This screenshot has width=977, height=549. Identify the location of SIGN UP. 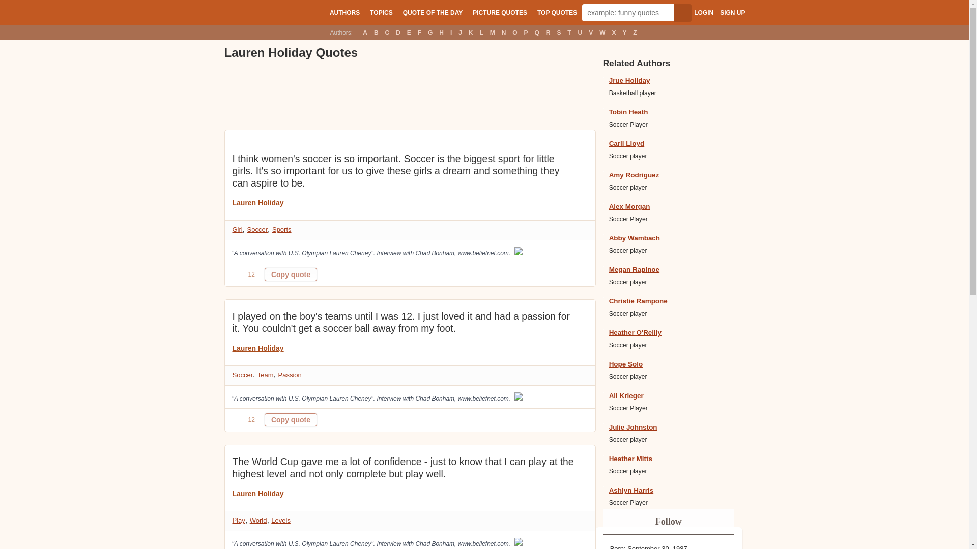
(732, 13).